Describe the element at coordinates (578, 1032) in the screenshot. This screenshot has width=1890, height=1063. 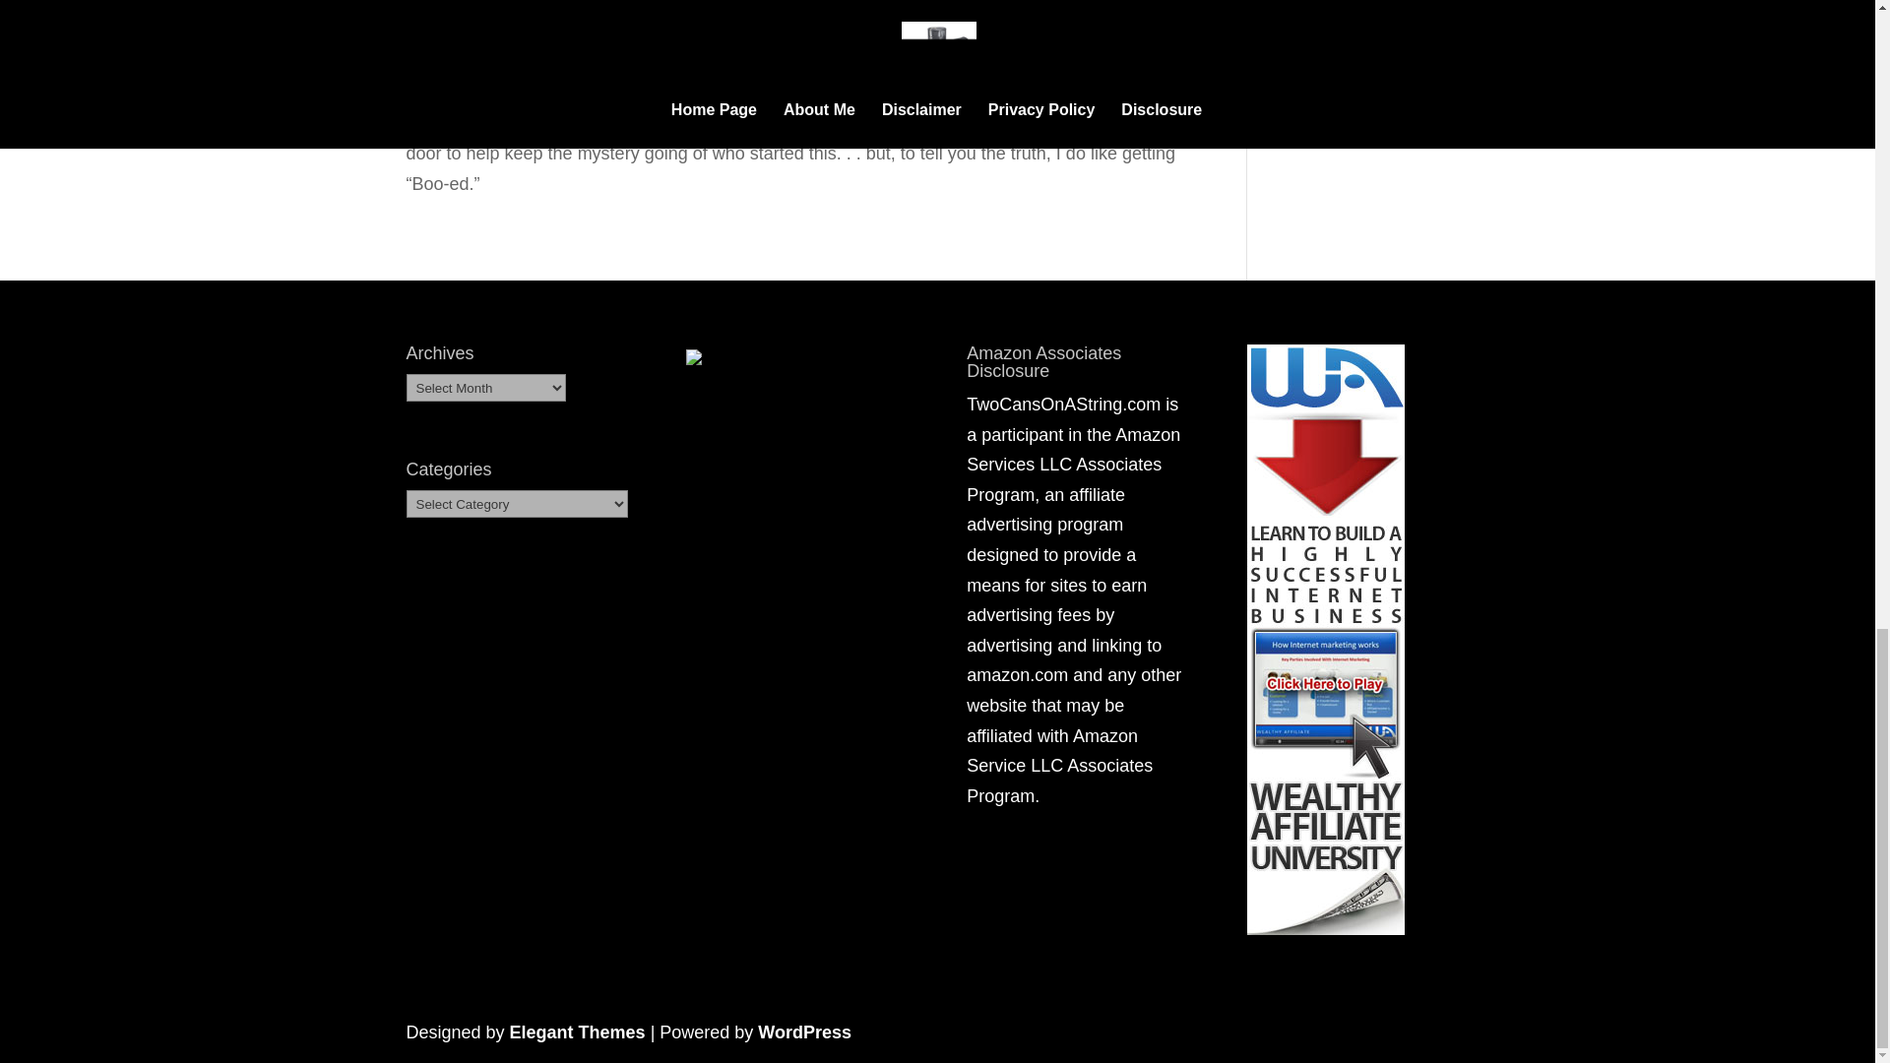
I see `Premium WordPress Themes` at that location.